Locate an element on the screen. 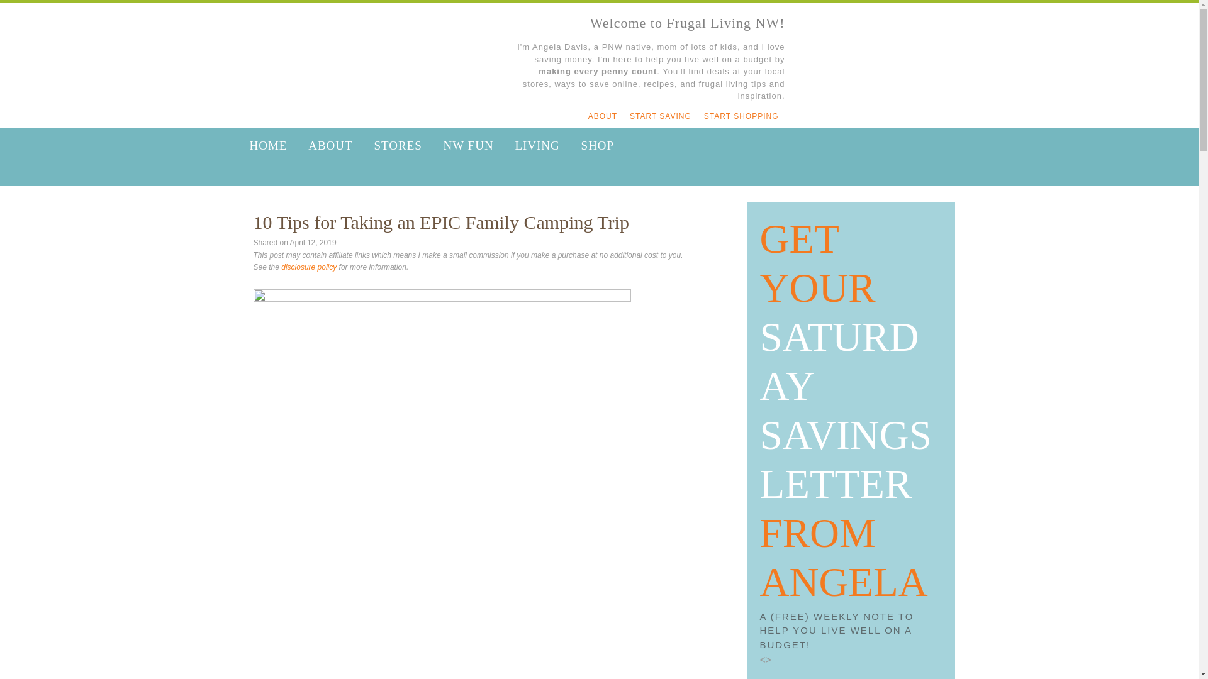 The image size is (1208, 679). NW FUN is located at coordinates (468, 146).